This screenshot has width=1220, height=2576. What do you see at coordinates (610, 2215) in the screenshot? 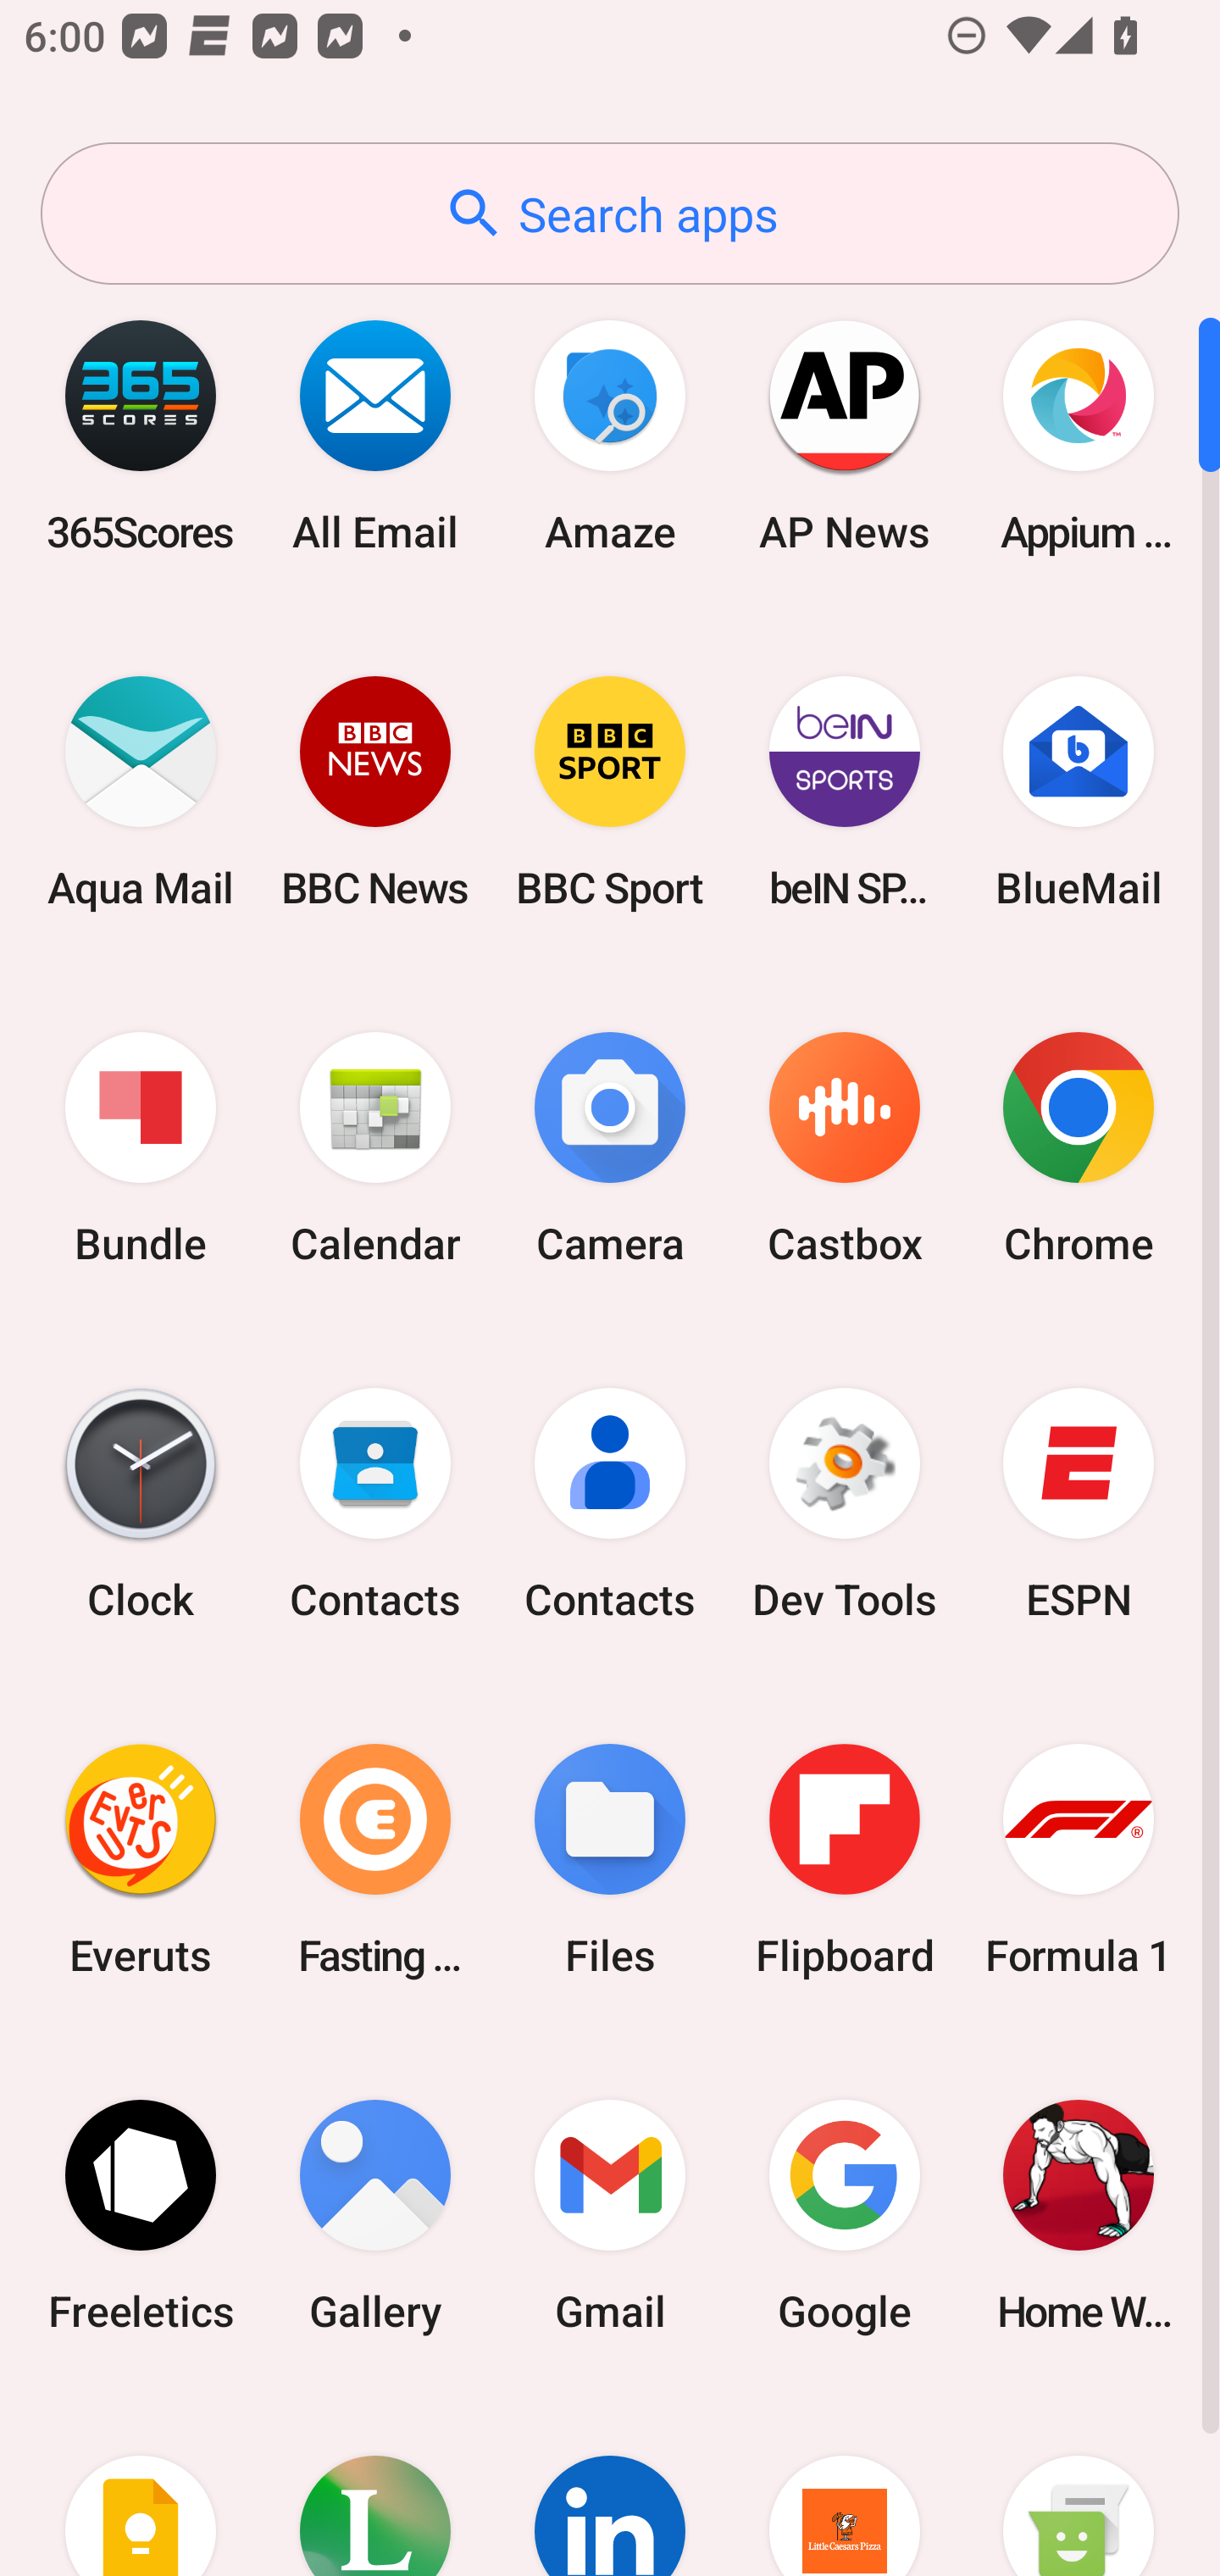
I see `Gmail` at bounding box center [610, 2215].